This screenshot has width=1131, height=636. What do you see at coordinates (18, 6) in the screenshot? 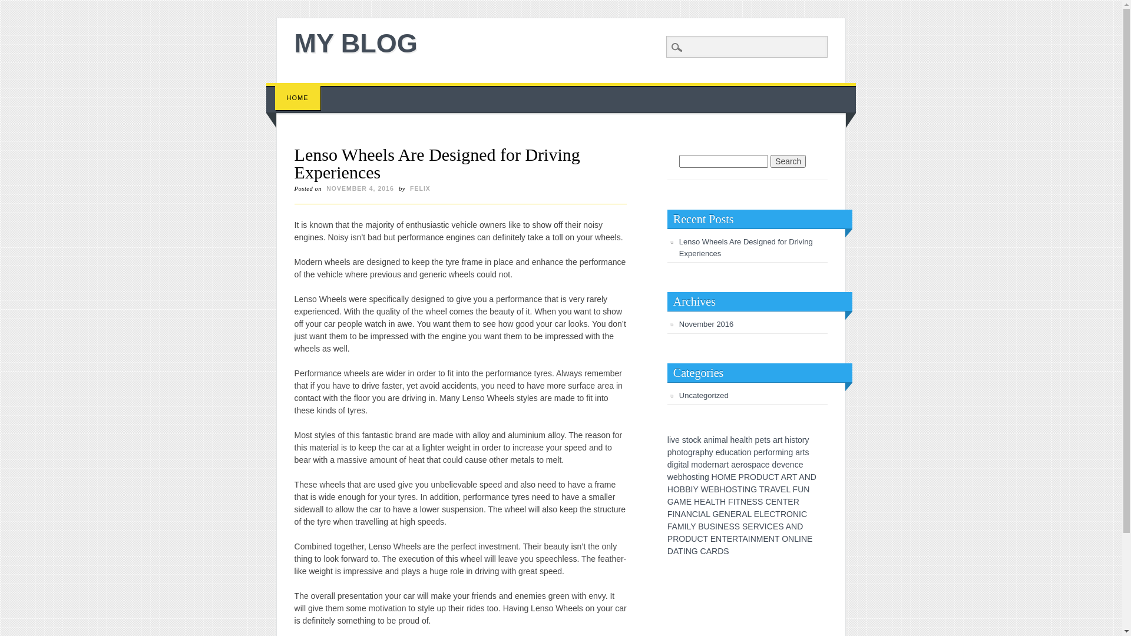
I see `Search` at bounding box center [18, 6].